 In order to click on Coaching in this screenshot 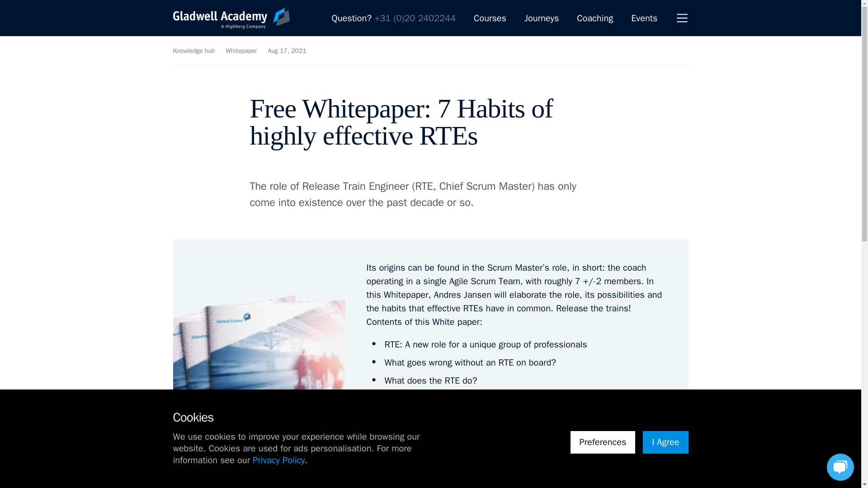, I will do `click(595, 18)`.